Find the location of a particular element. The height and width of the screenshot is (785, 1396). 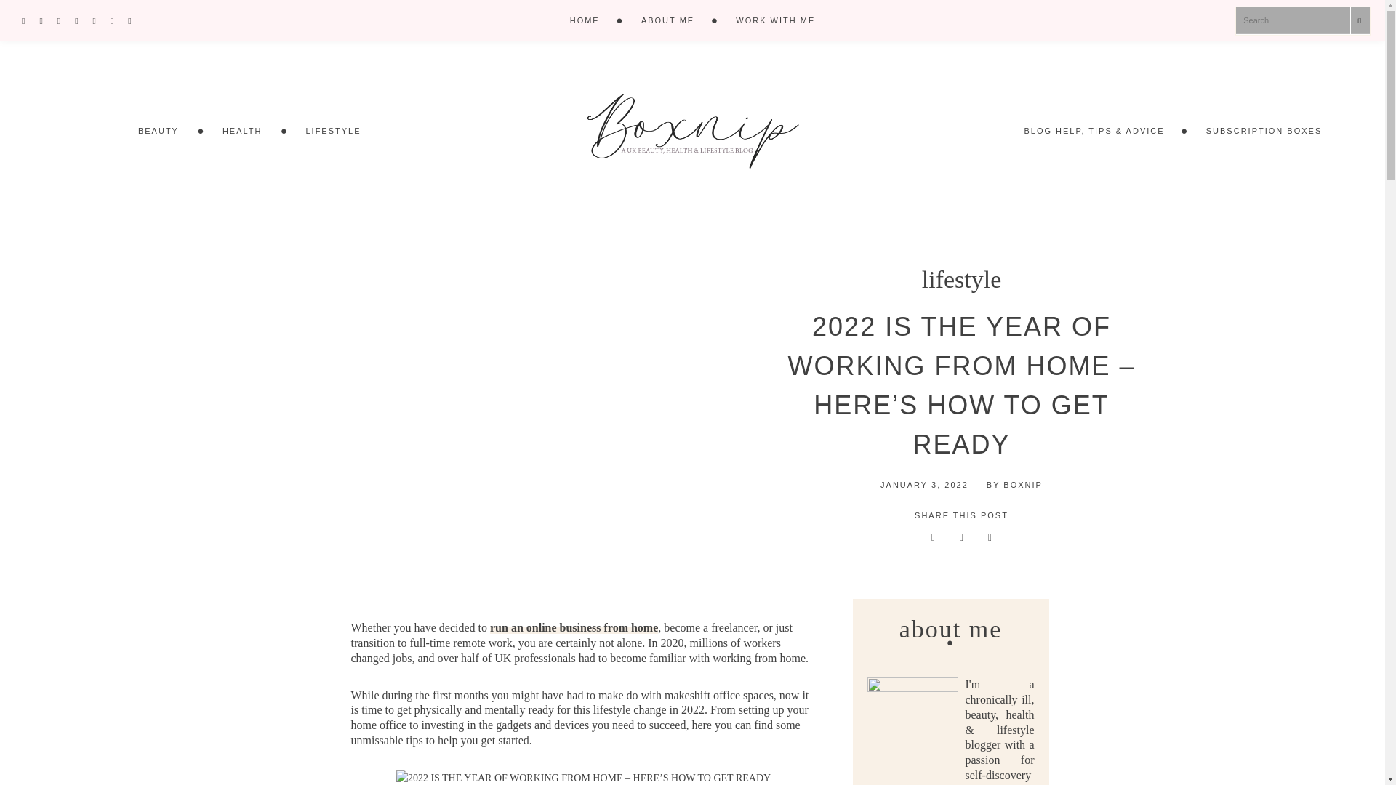

WORK WITH ME is located at coordinates (775, 20).